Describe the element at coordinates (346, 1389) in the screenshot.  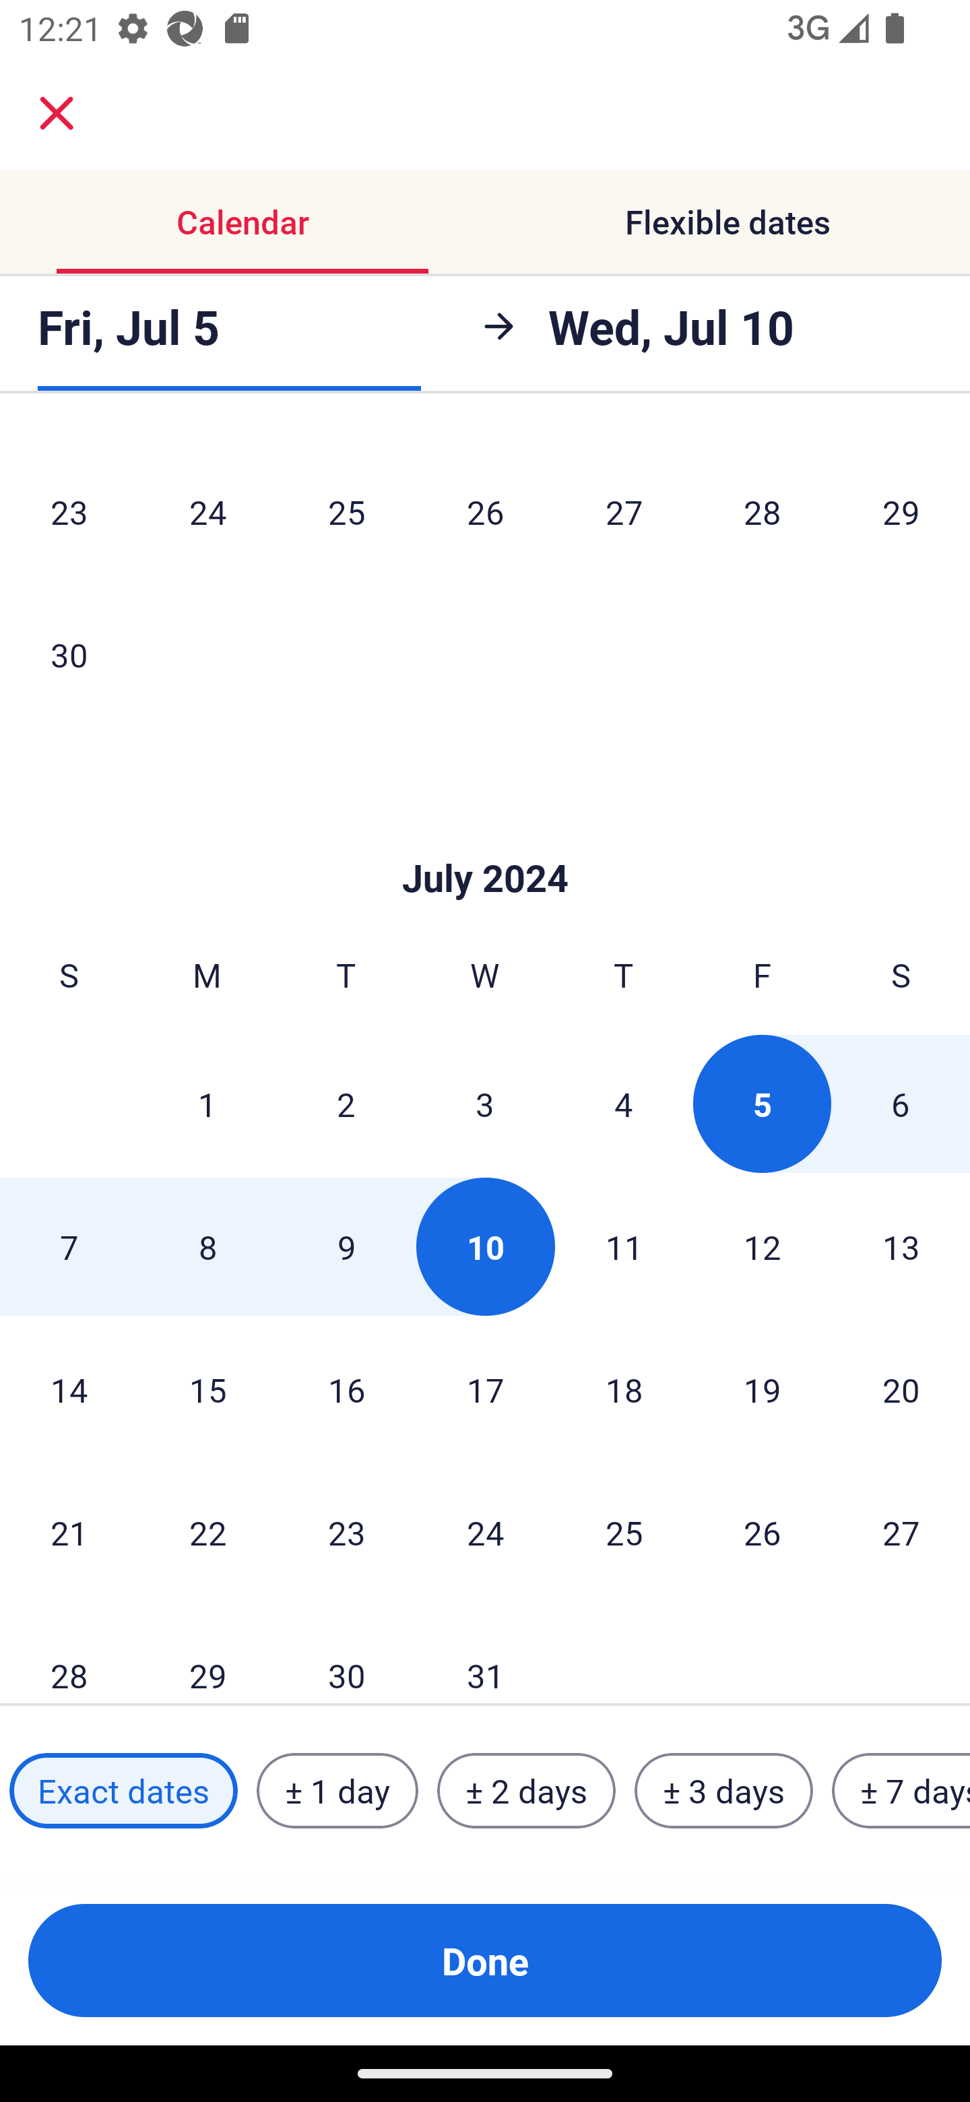
I see `16 Tuesday, July 16, 2024` at that location.